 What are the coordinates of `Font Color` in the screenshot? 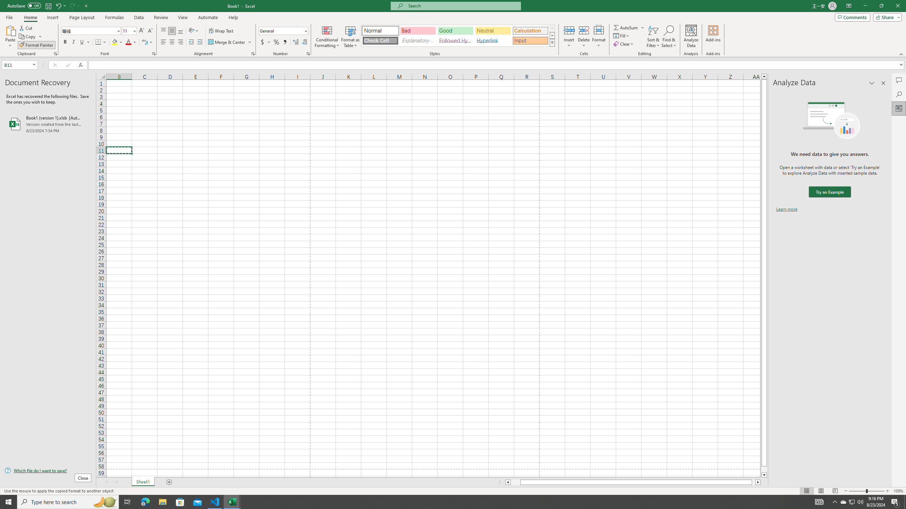 It's located at (131, 42).